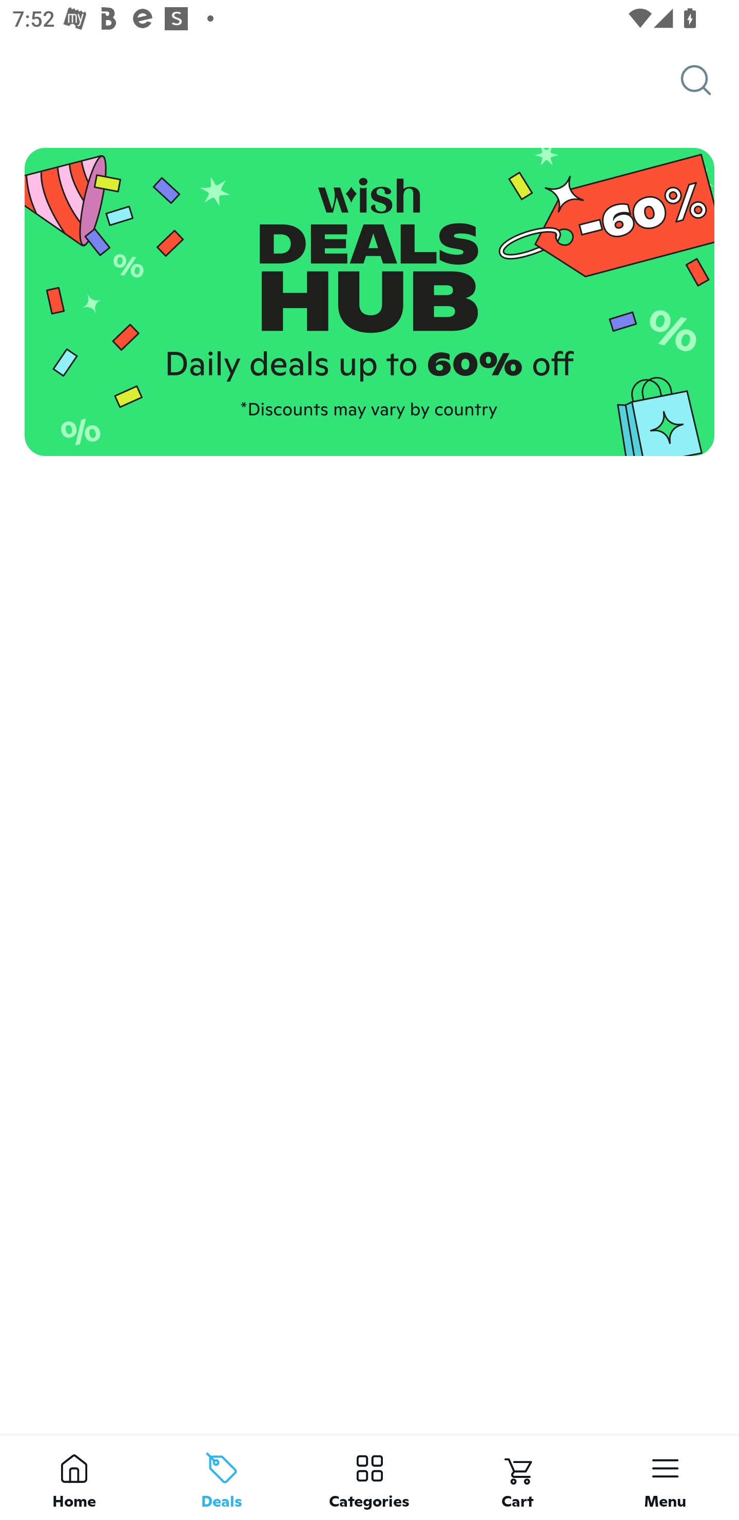 Image resolution: width=739 pixels, height=1520 pixels. I want to click on Deals, so click(222, 1477).